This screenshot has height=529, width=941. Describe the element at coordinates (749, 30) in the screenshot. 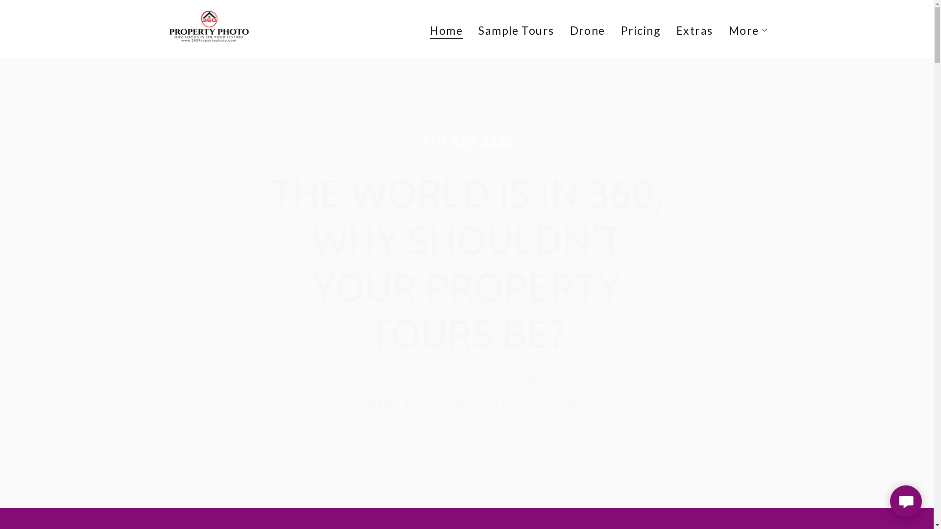

I see `More` at that location.